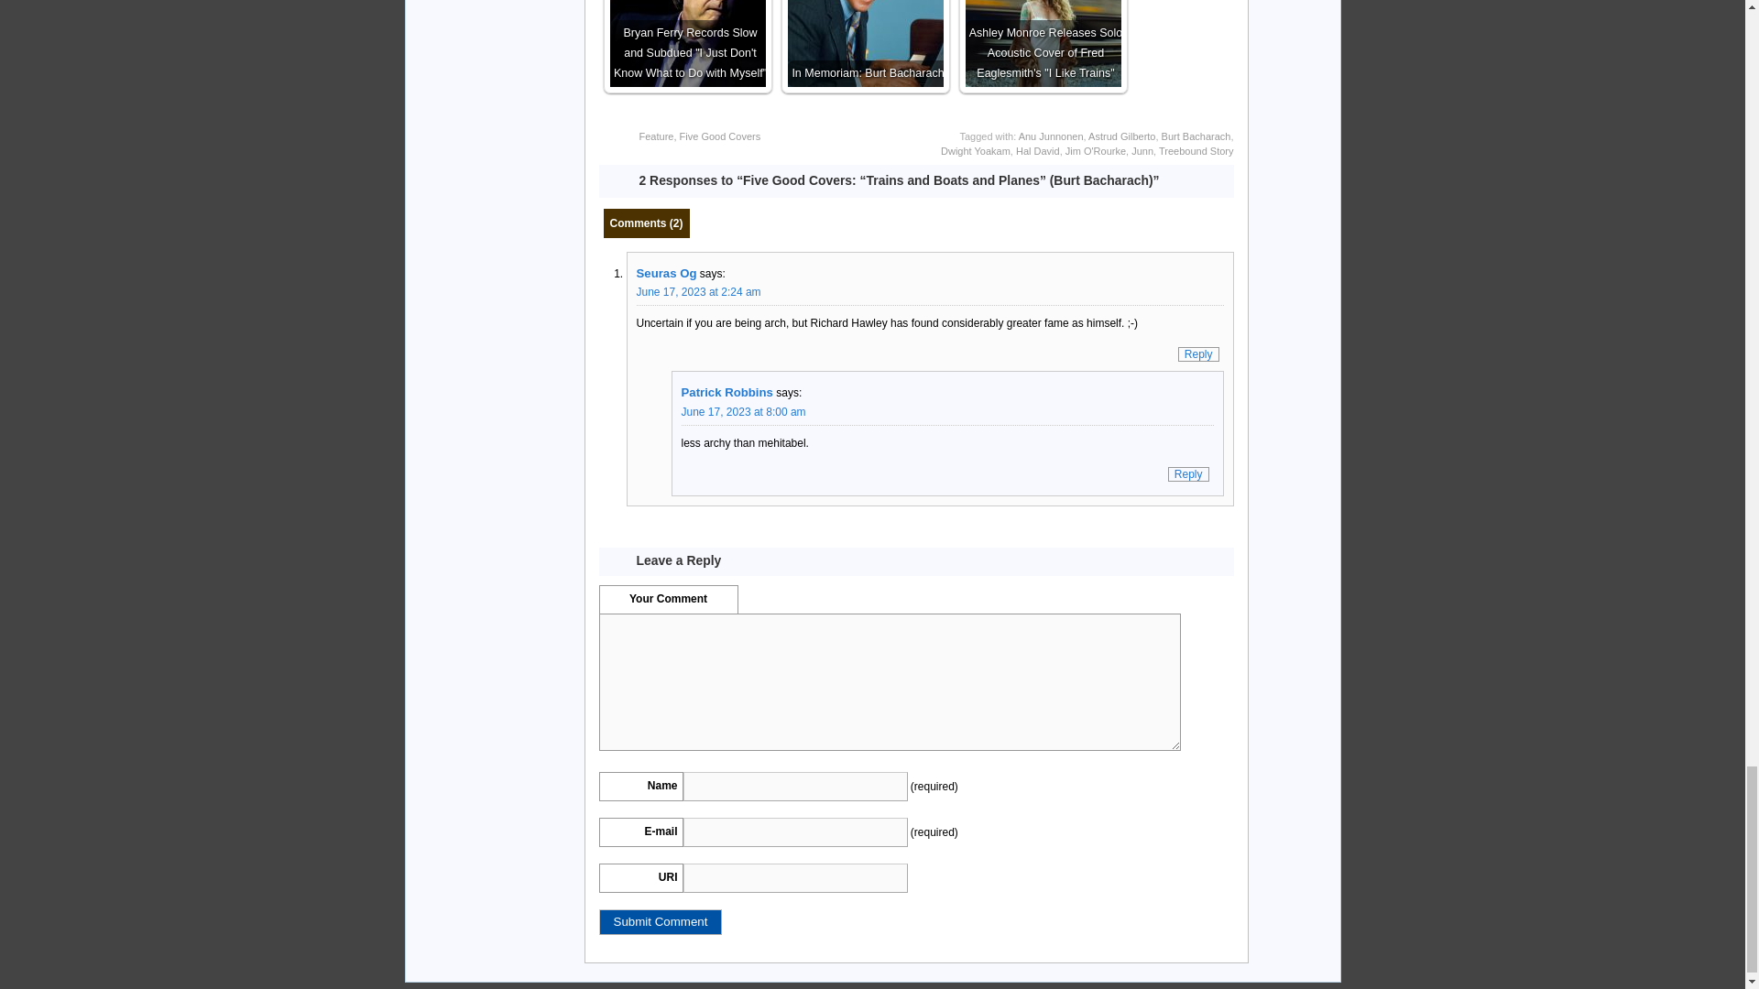 The width and height of the screenshot is (1759, 989). What do you see at coordinates (656, 136) in the screenshot?
I see `Feature` at bounding box center [656, 136].